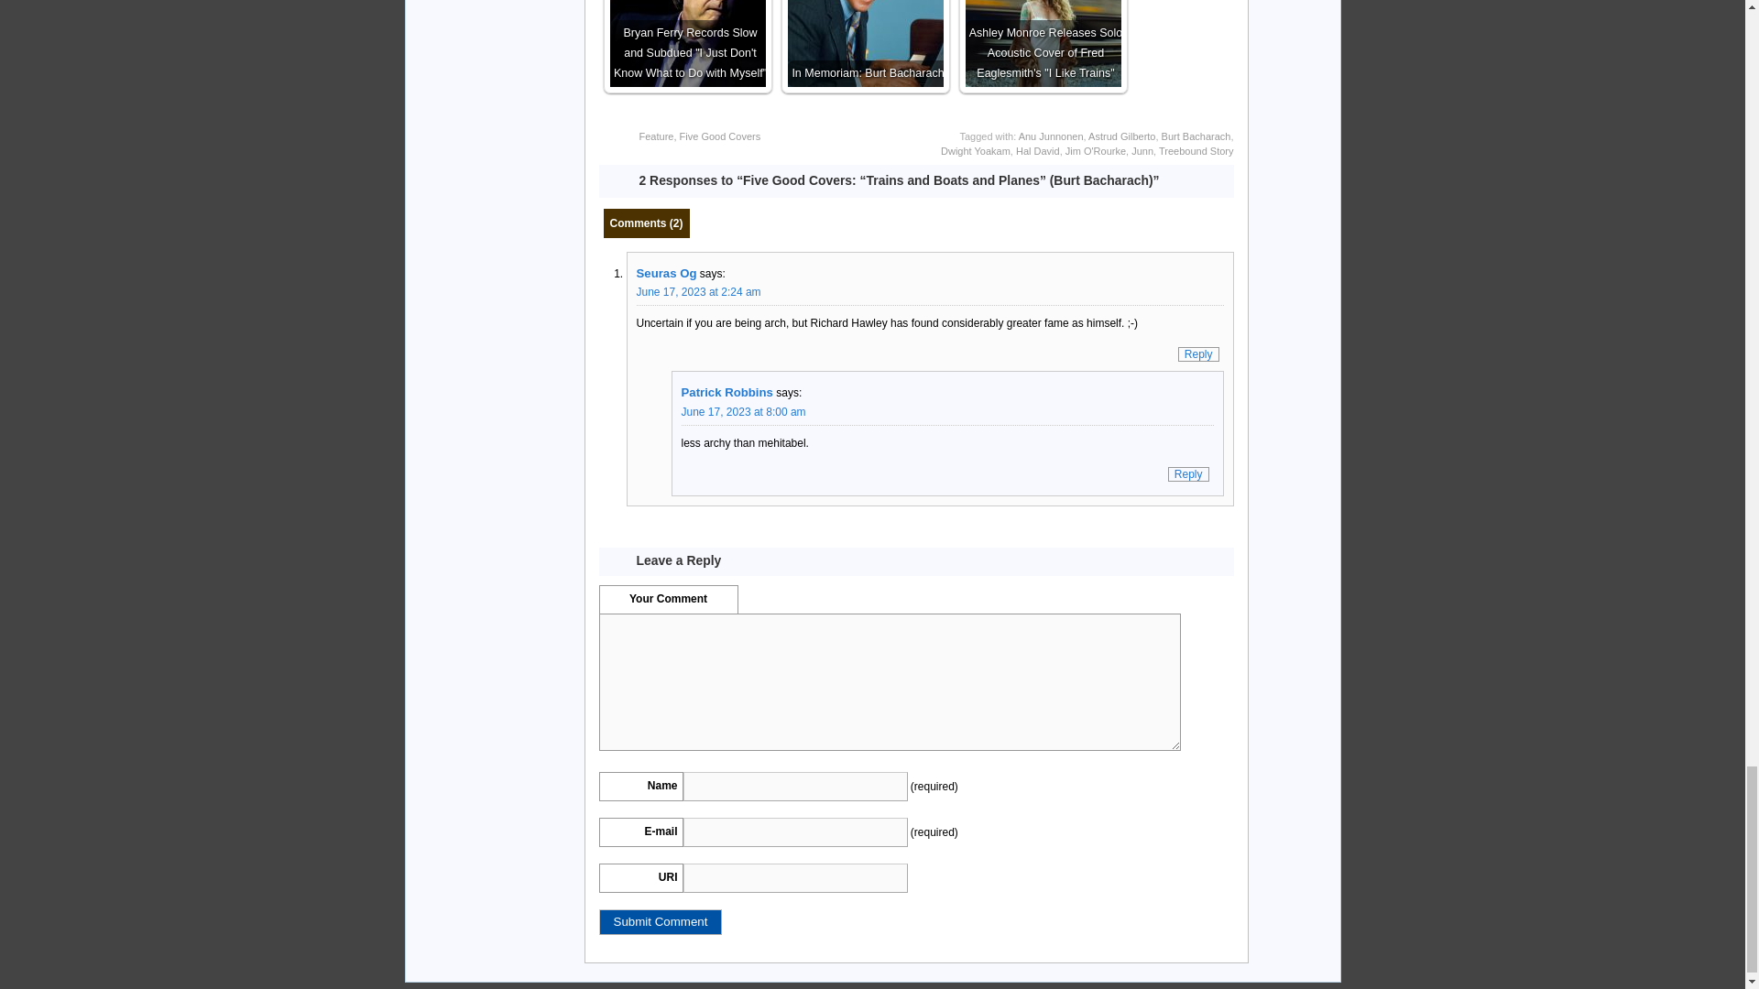 The width and height of the screenshot is (1759, 989). What do you see at coordinates (656, 136) in the screenshot?
I see `Feature` at bounding box center [656, 136].